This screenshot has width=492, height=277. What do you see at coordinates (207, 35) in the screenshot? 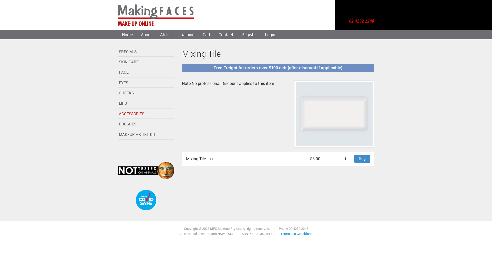
I see `Cart` at bounding box center [207, 35].